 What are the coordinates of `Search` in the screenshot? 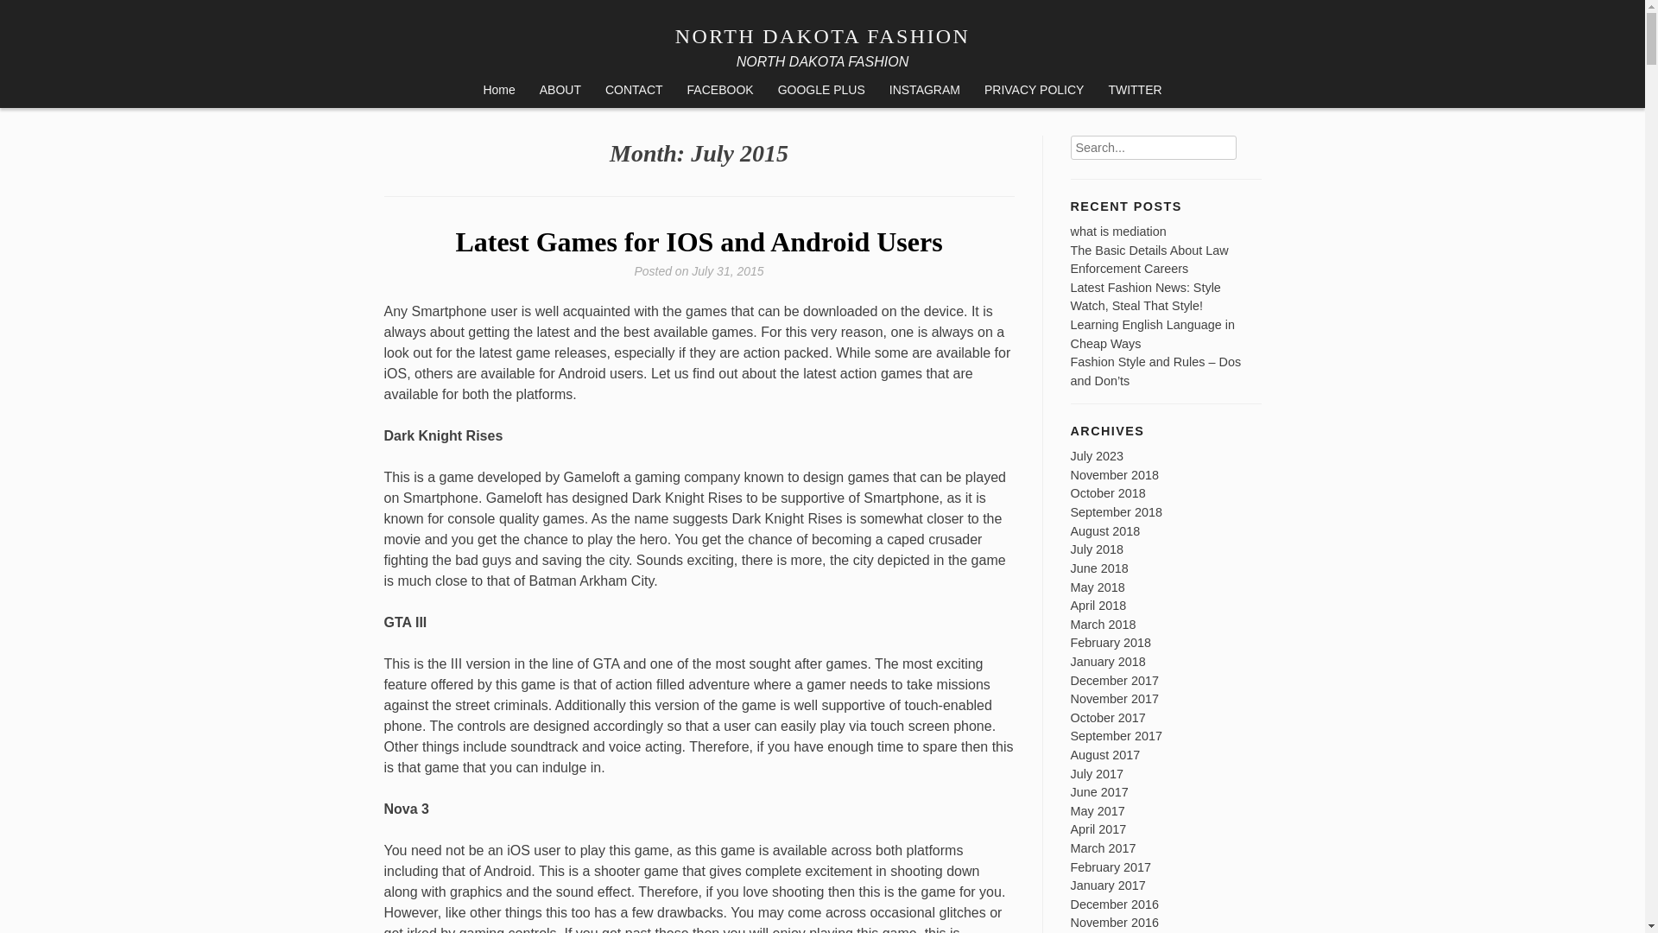 It's located at (1247, 141).